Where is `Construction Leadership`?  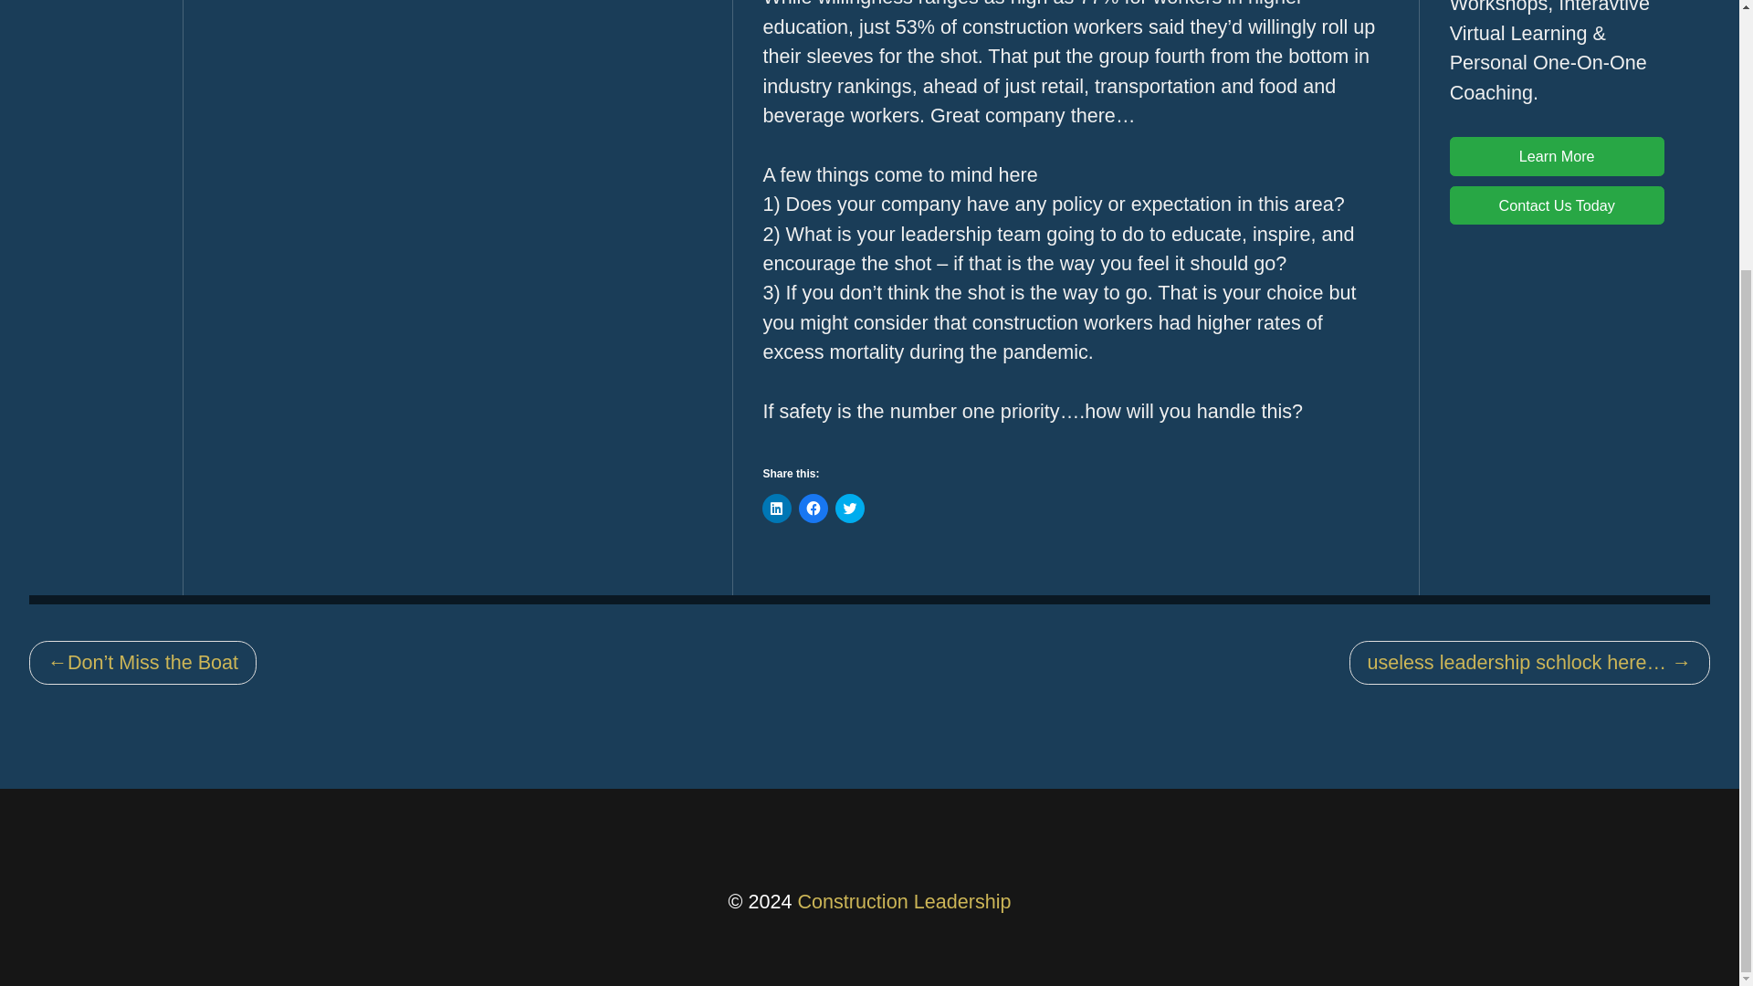 Construction Leadership is located at coordinates (904, 902).